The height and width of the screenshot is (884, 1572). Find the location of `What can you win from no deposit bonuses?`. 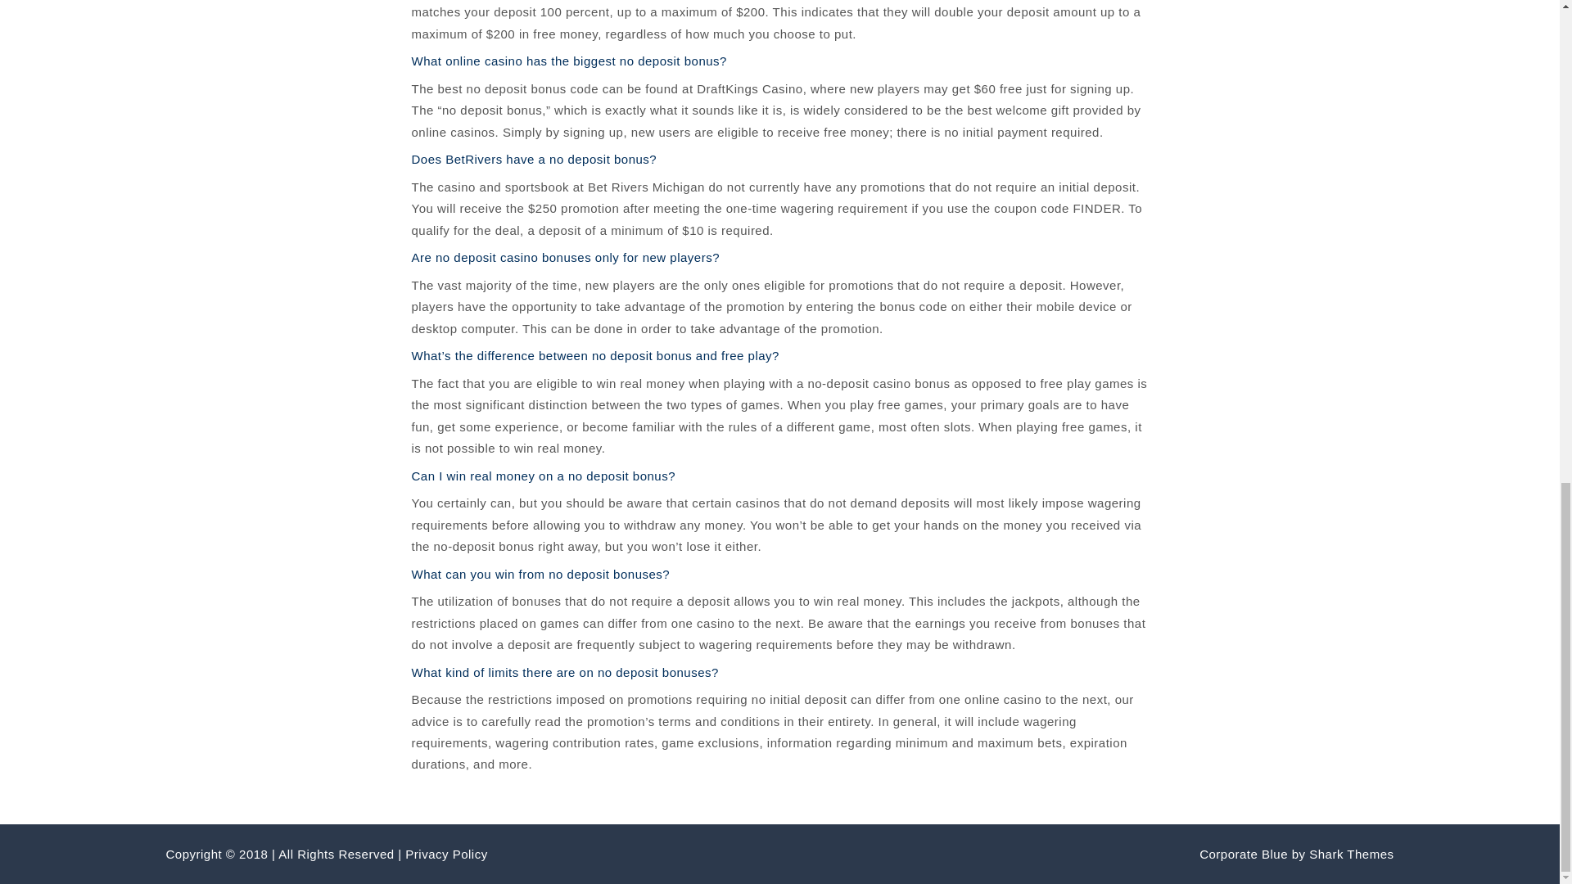

What can you win from no deposit bonuses? is located at coordinates (540, 574).